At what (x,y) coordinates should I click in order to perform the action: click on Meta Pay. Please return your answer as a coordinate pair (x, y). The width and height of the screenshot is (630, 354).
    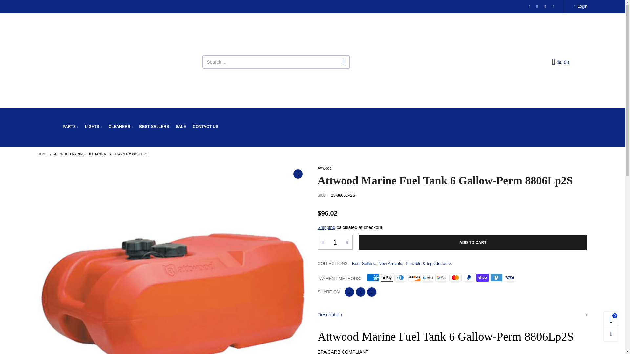
    Looking at the image, I should click on (428, 277).